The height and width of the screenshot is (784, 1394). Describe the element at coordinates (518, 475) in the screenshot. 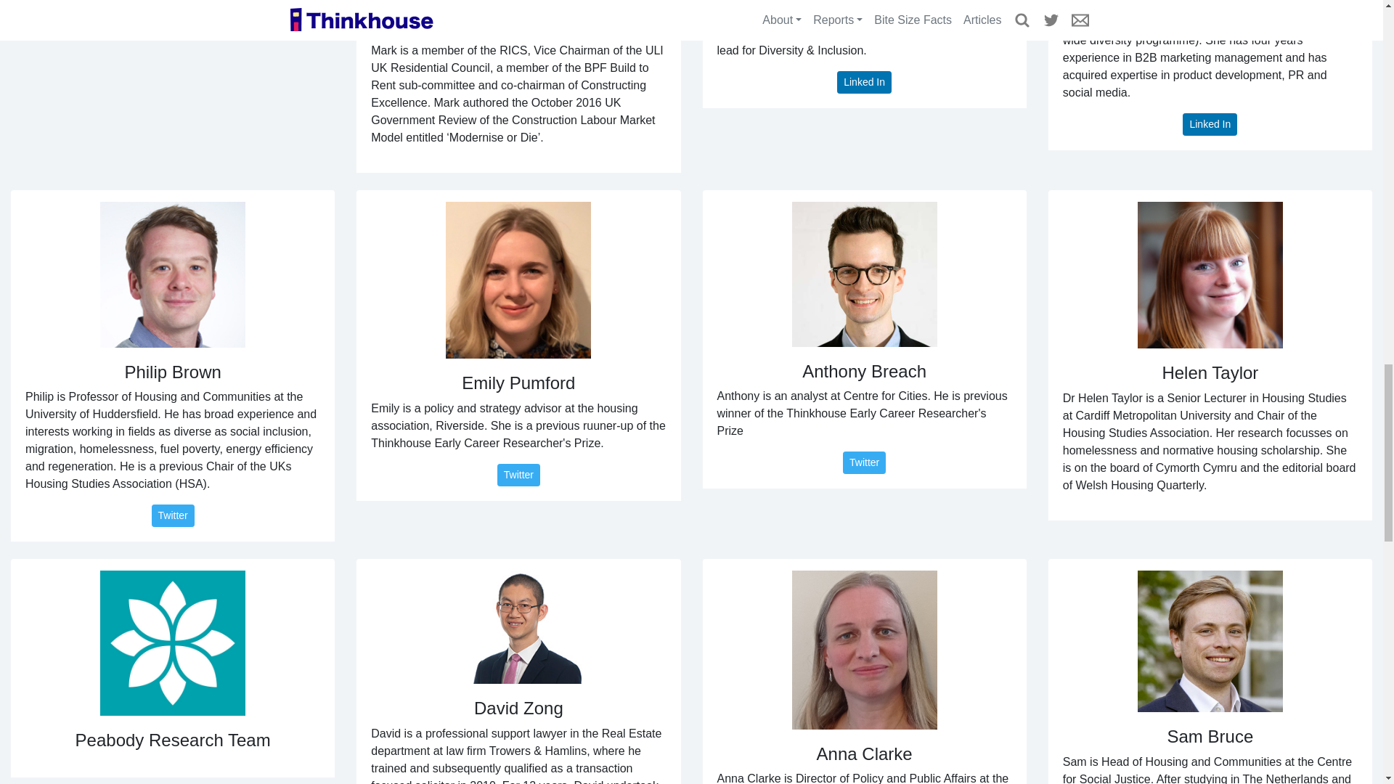

I see `Twitter` at that location.